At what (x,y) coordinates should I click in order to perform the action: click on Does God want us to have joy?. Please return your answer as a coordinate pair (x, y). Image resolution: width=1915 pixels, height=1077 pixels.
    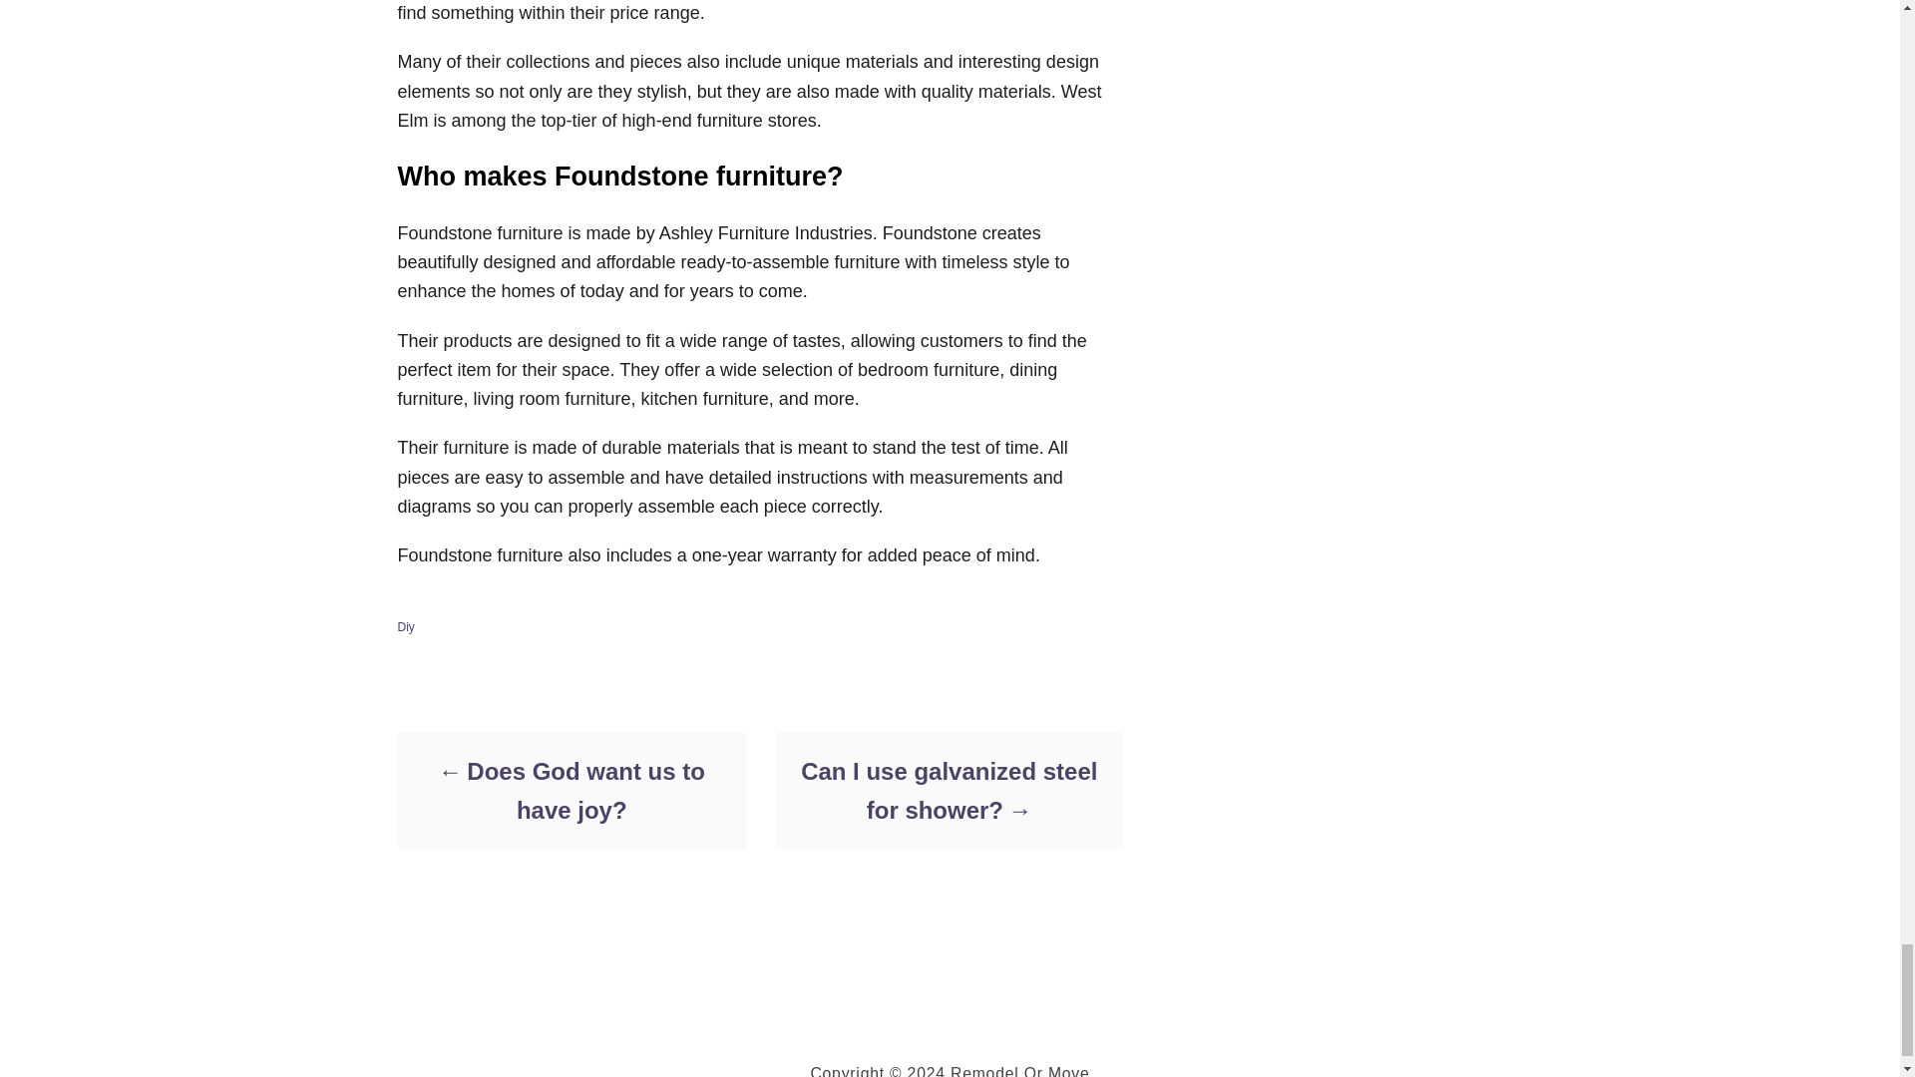
    Looking at the image, I should click on (571, 790).